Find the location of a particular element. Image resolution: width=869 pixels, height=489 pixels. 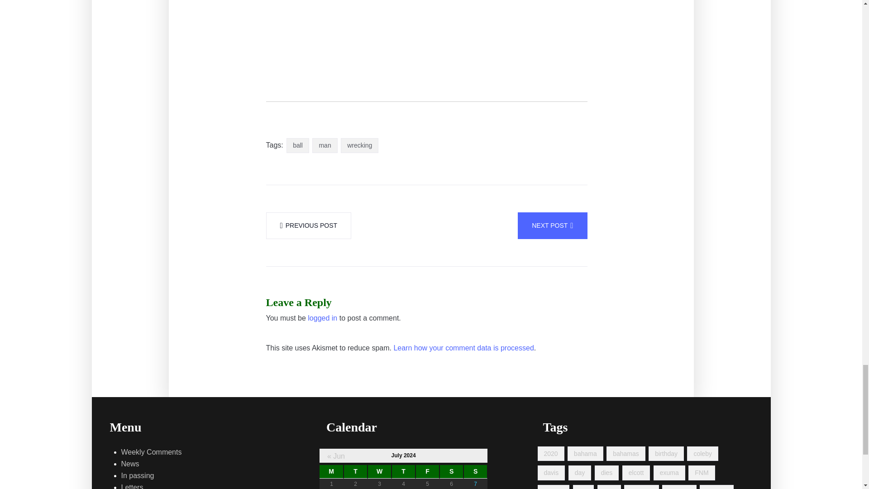

Sunday is located at coordinates (475, 472).